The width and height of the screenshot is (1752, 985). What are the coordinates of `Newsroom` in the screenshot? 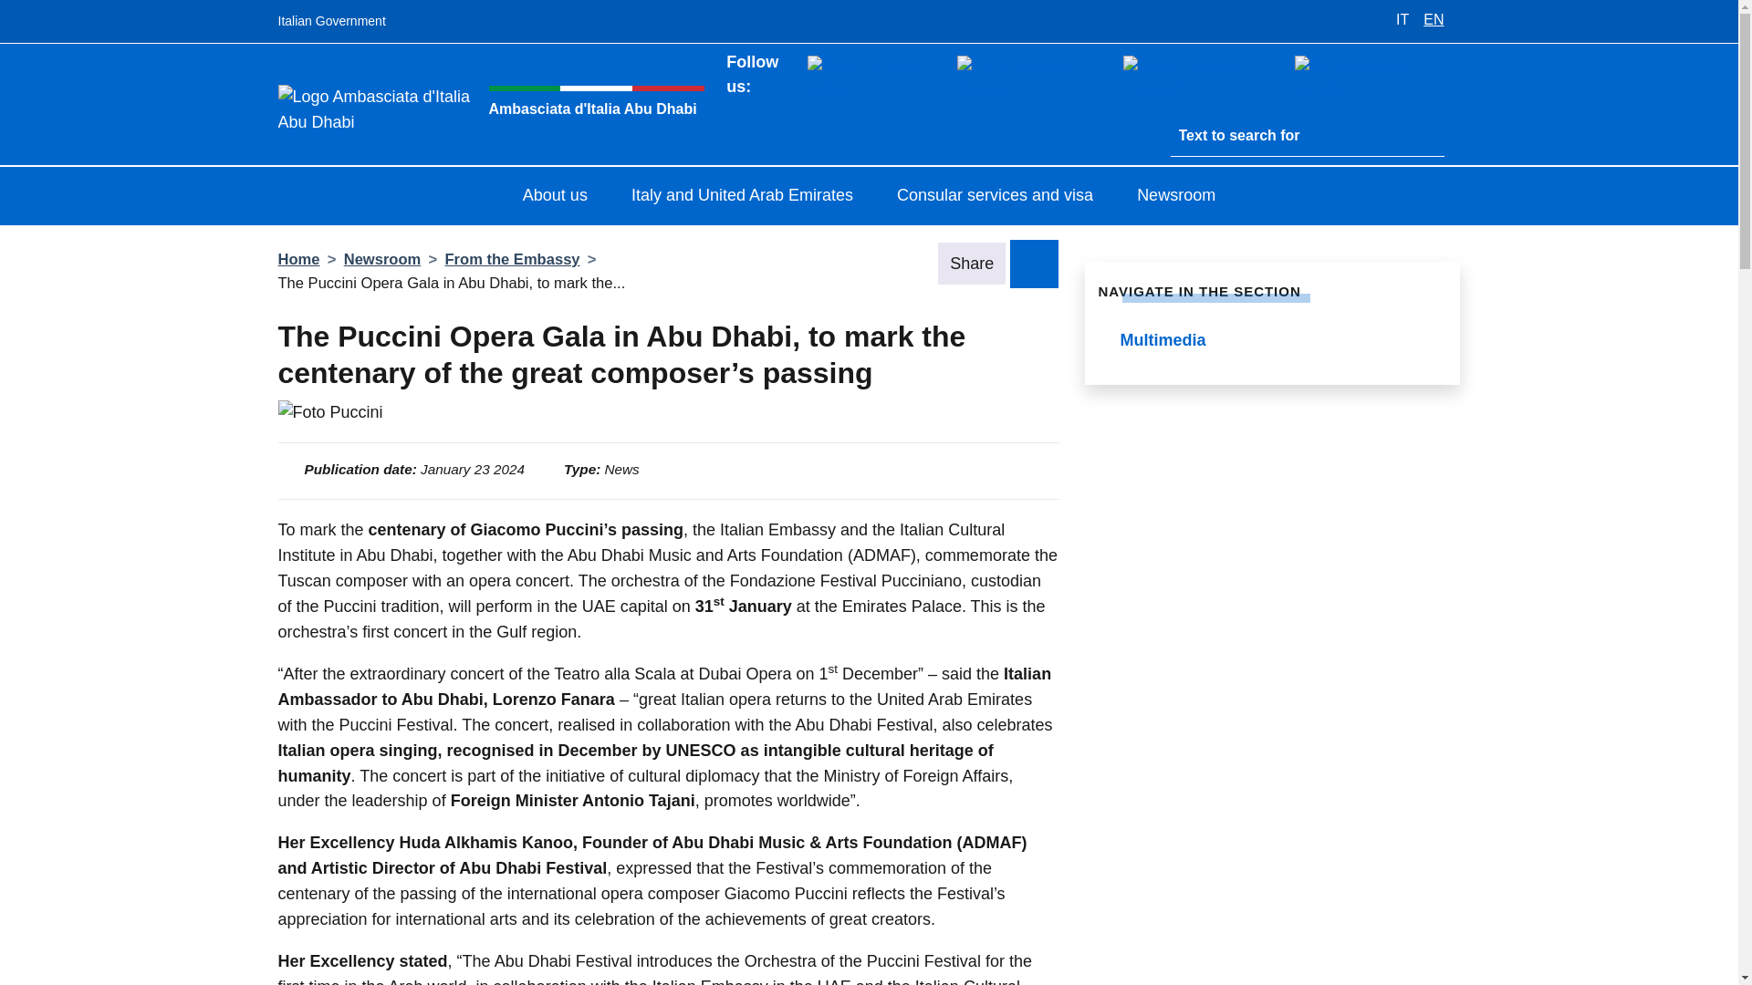 It's located at (382, 259).